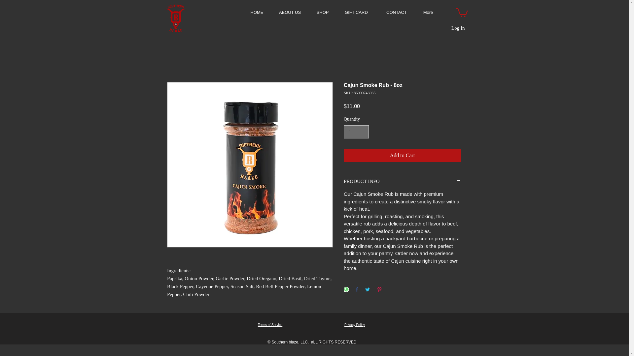 The height and width of the screenshot is (356, 634). What do you see at coordinates (402, 181) in the screenshot?
I see `PRODUCT INFO` at bounding box center [402, 181].